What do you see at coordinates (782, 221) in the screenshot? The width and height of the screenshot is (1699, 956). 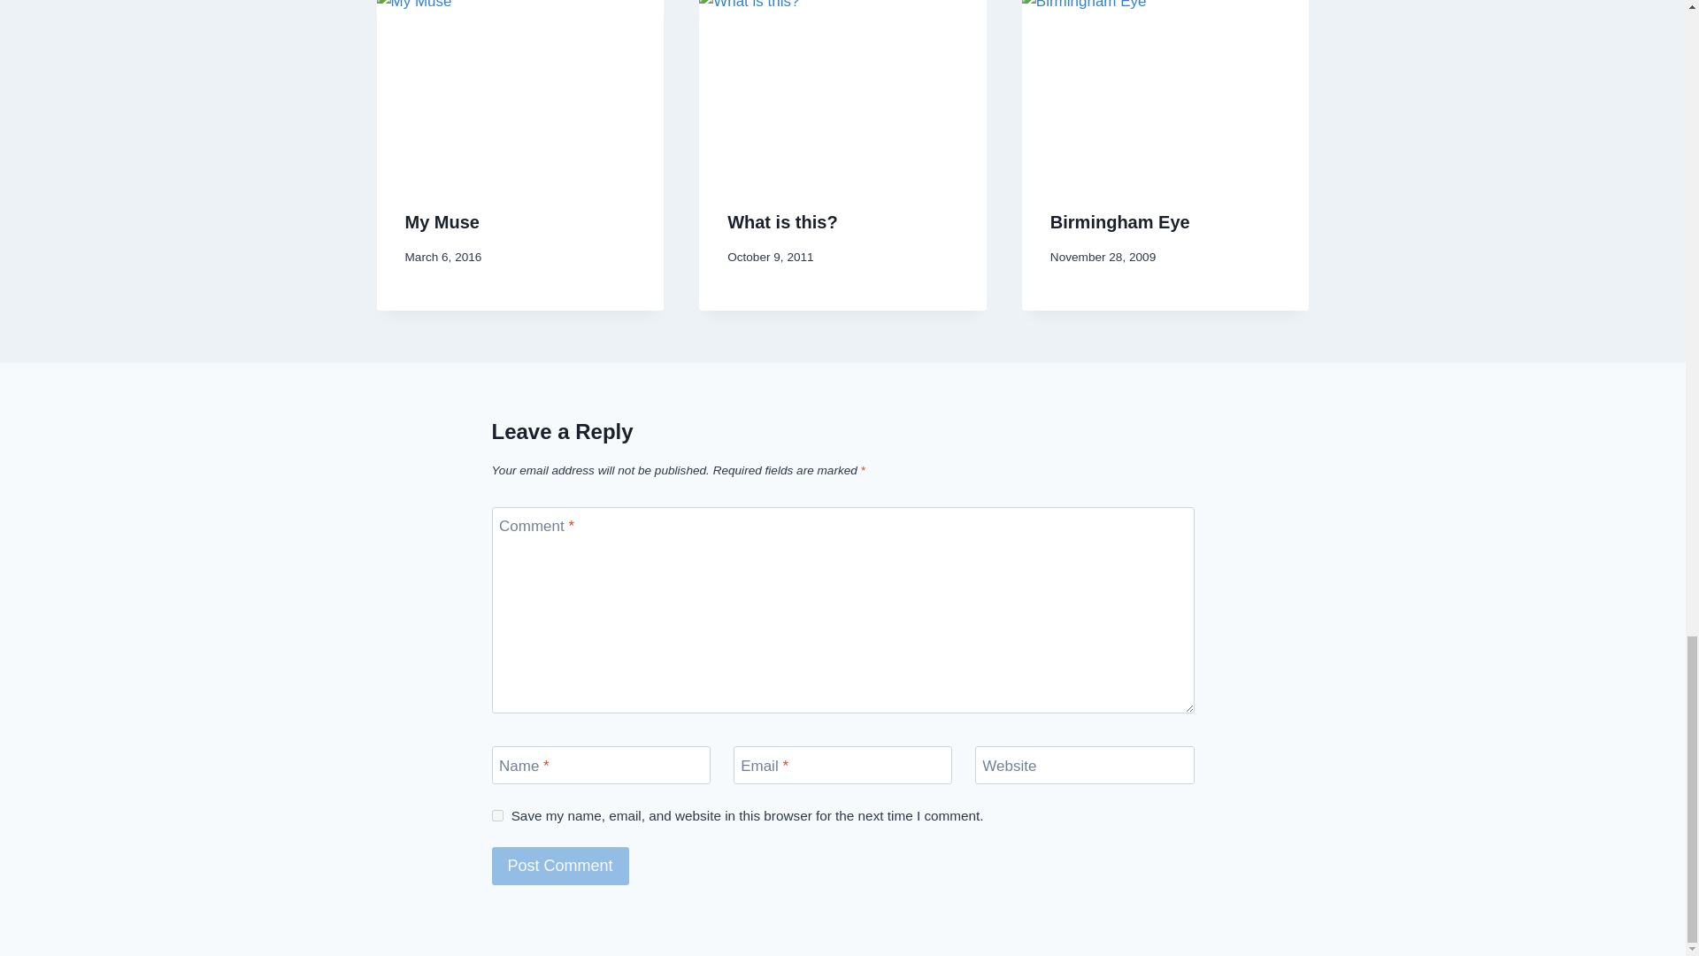 I see `What is this?` at bounding box center [782, 221].